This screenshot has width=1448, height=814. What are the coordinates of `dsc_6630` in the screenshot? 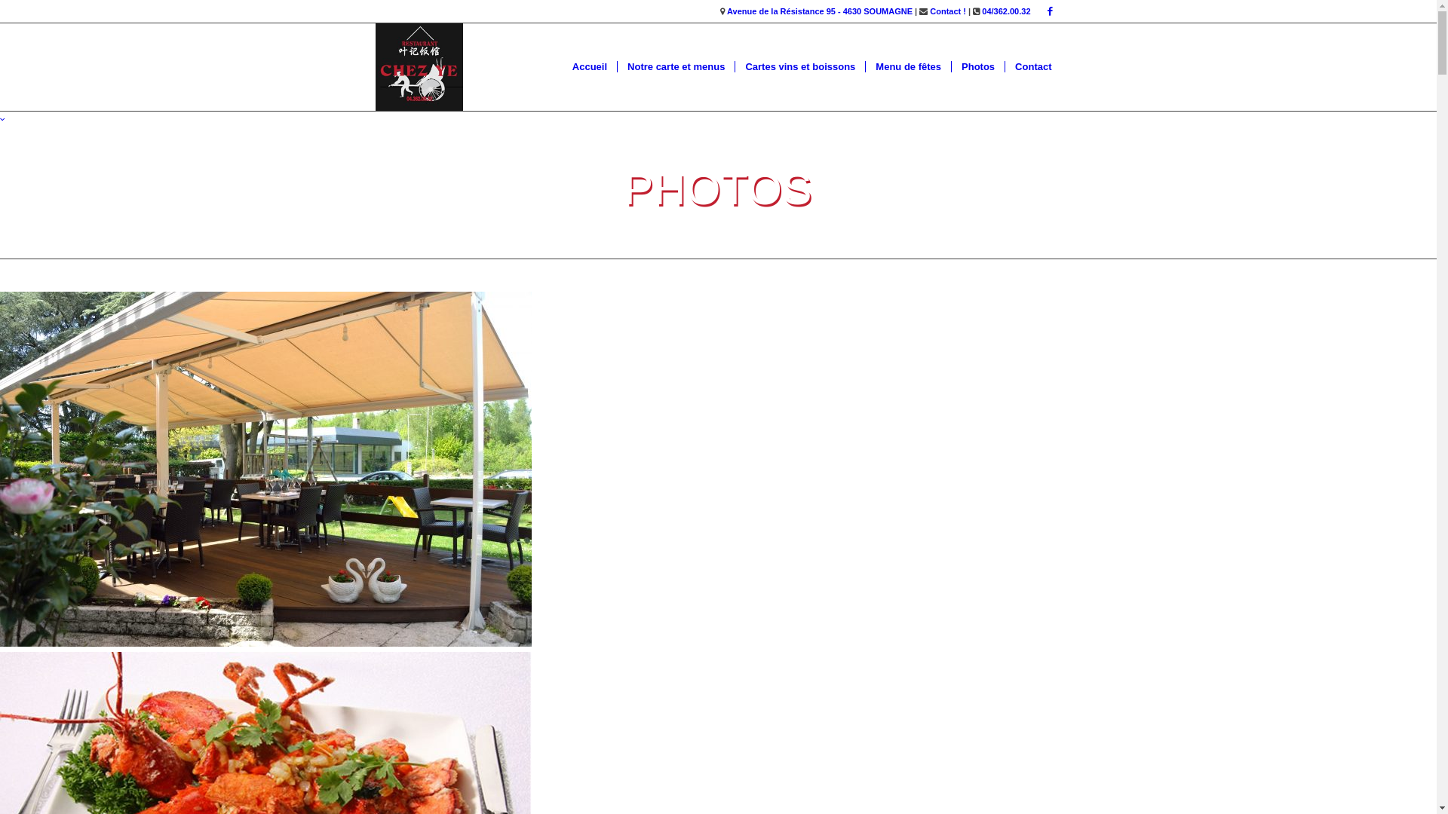 It's located at (265, 469).